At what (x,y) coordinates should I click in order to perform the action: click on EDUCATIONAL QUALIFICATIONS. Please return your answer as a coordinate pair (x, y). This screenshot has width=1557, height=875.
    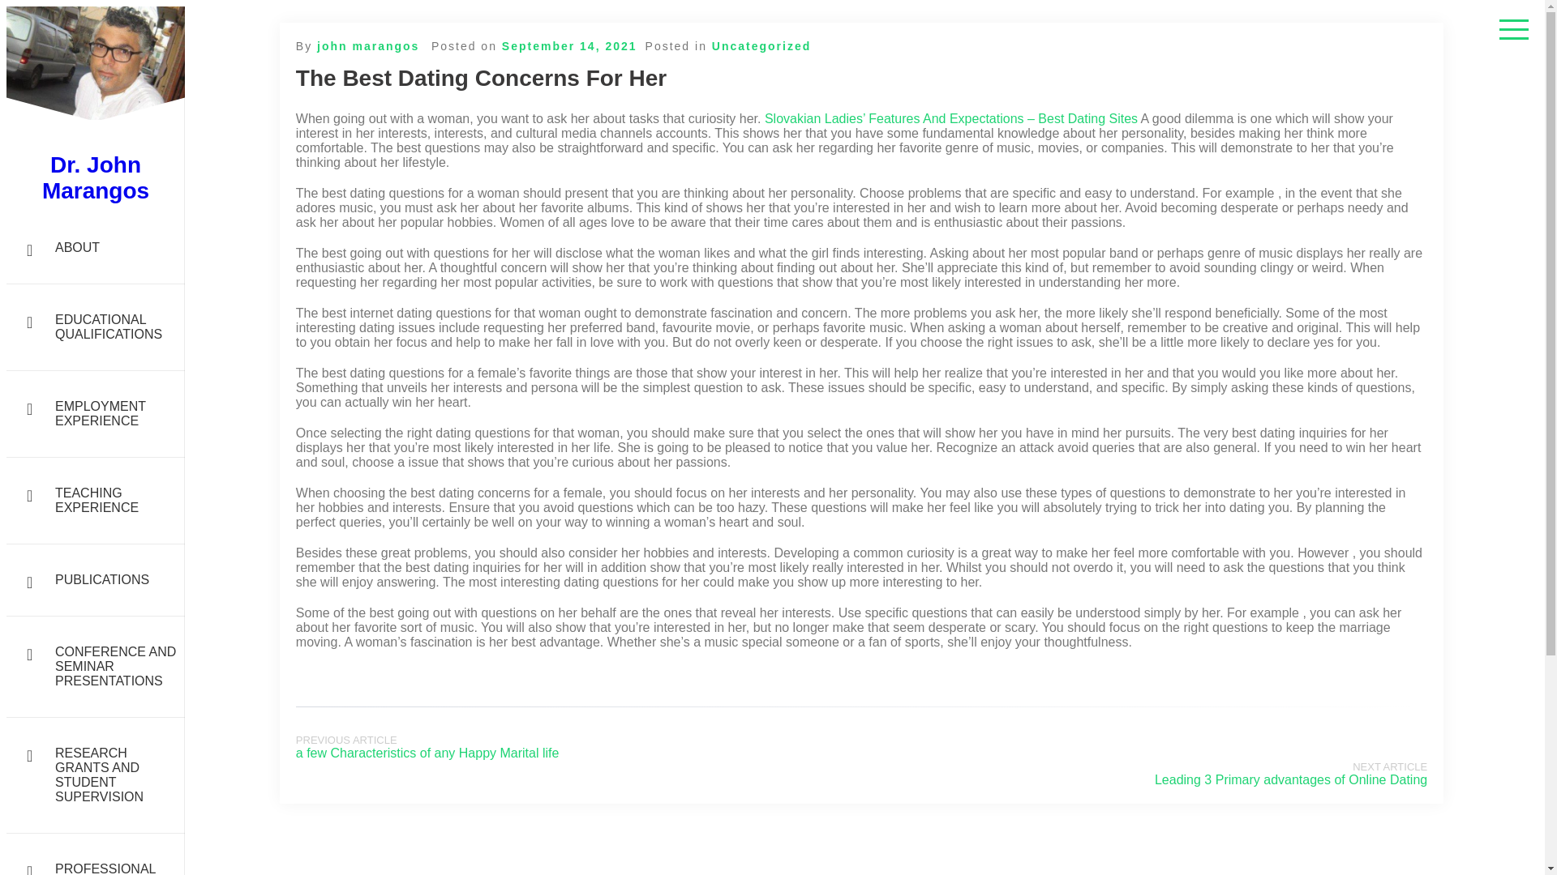
    Looking at the image, I should click on (96, 327).